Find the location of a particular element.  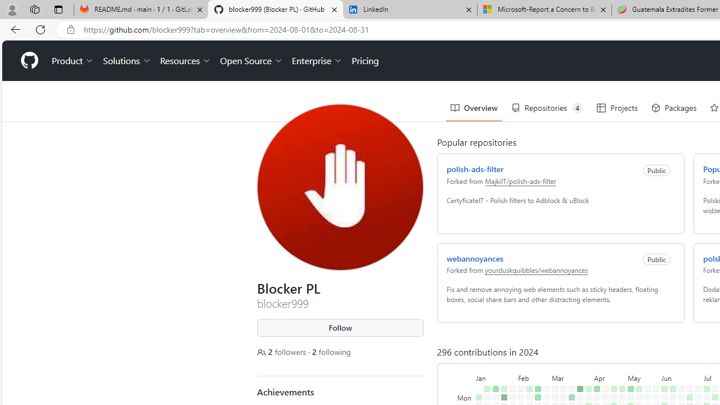

2 followers  is located at coordinates (282, 352).